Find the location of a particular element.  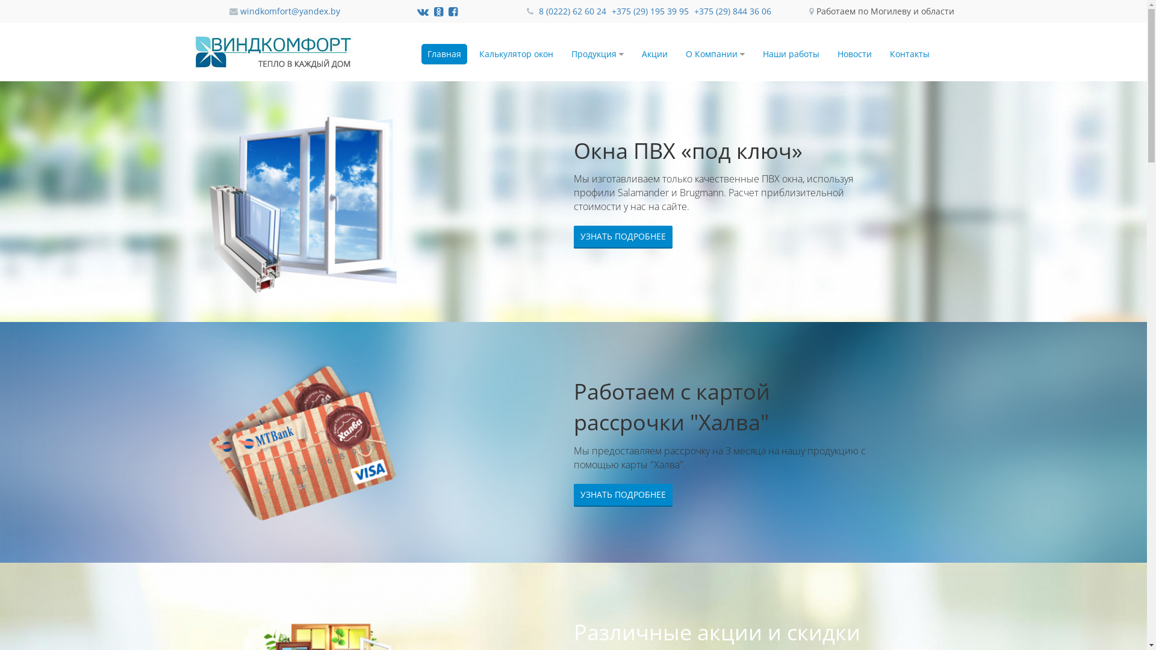

8 (0222) 62 60 24 is located at coordinates (574, 11).